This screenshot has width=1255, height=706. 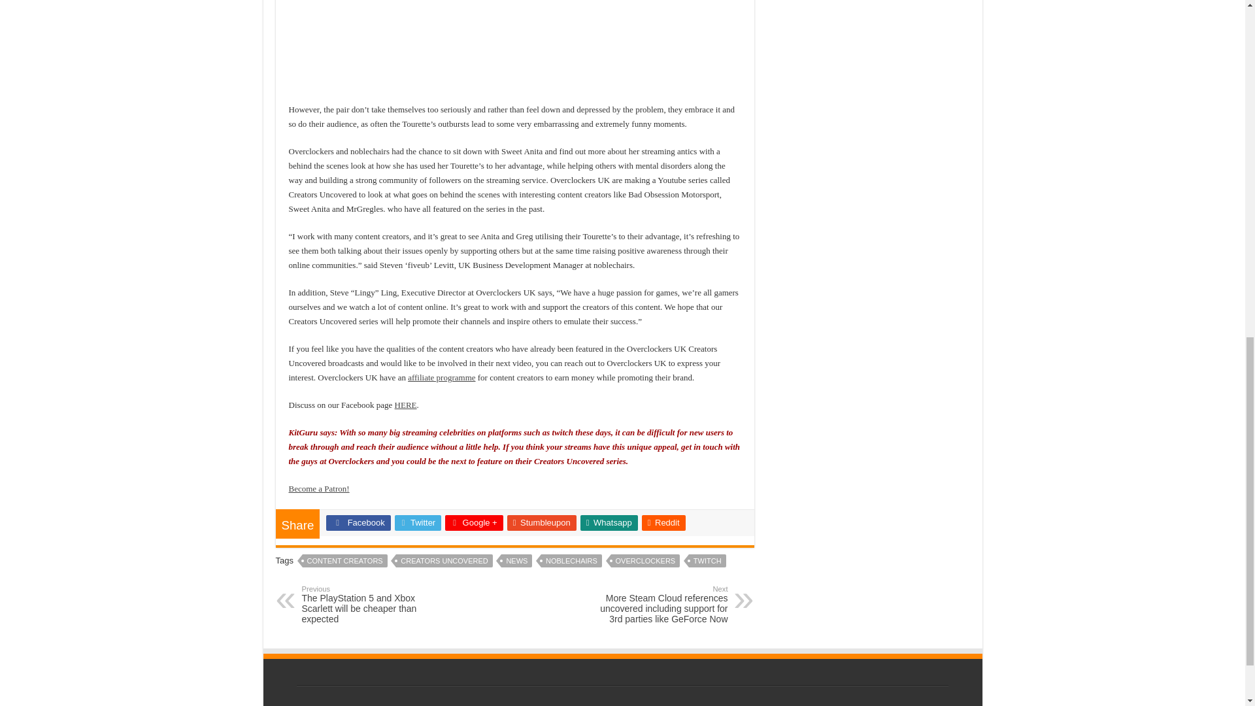 What do you see at coordinates (609, 523) in the screenshot?
I see `Whatsapp` at bounding box center [609, 523].